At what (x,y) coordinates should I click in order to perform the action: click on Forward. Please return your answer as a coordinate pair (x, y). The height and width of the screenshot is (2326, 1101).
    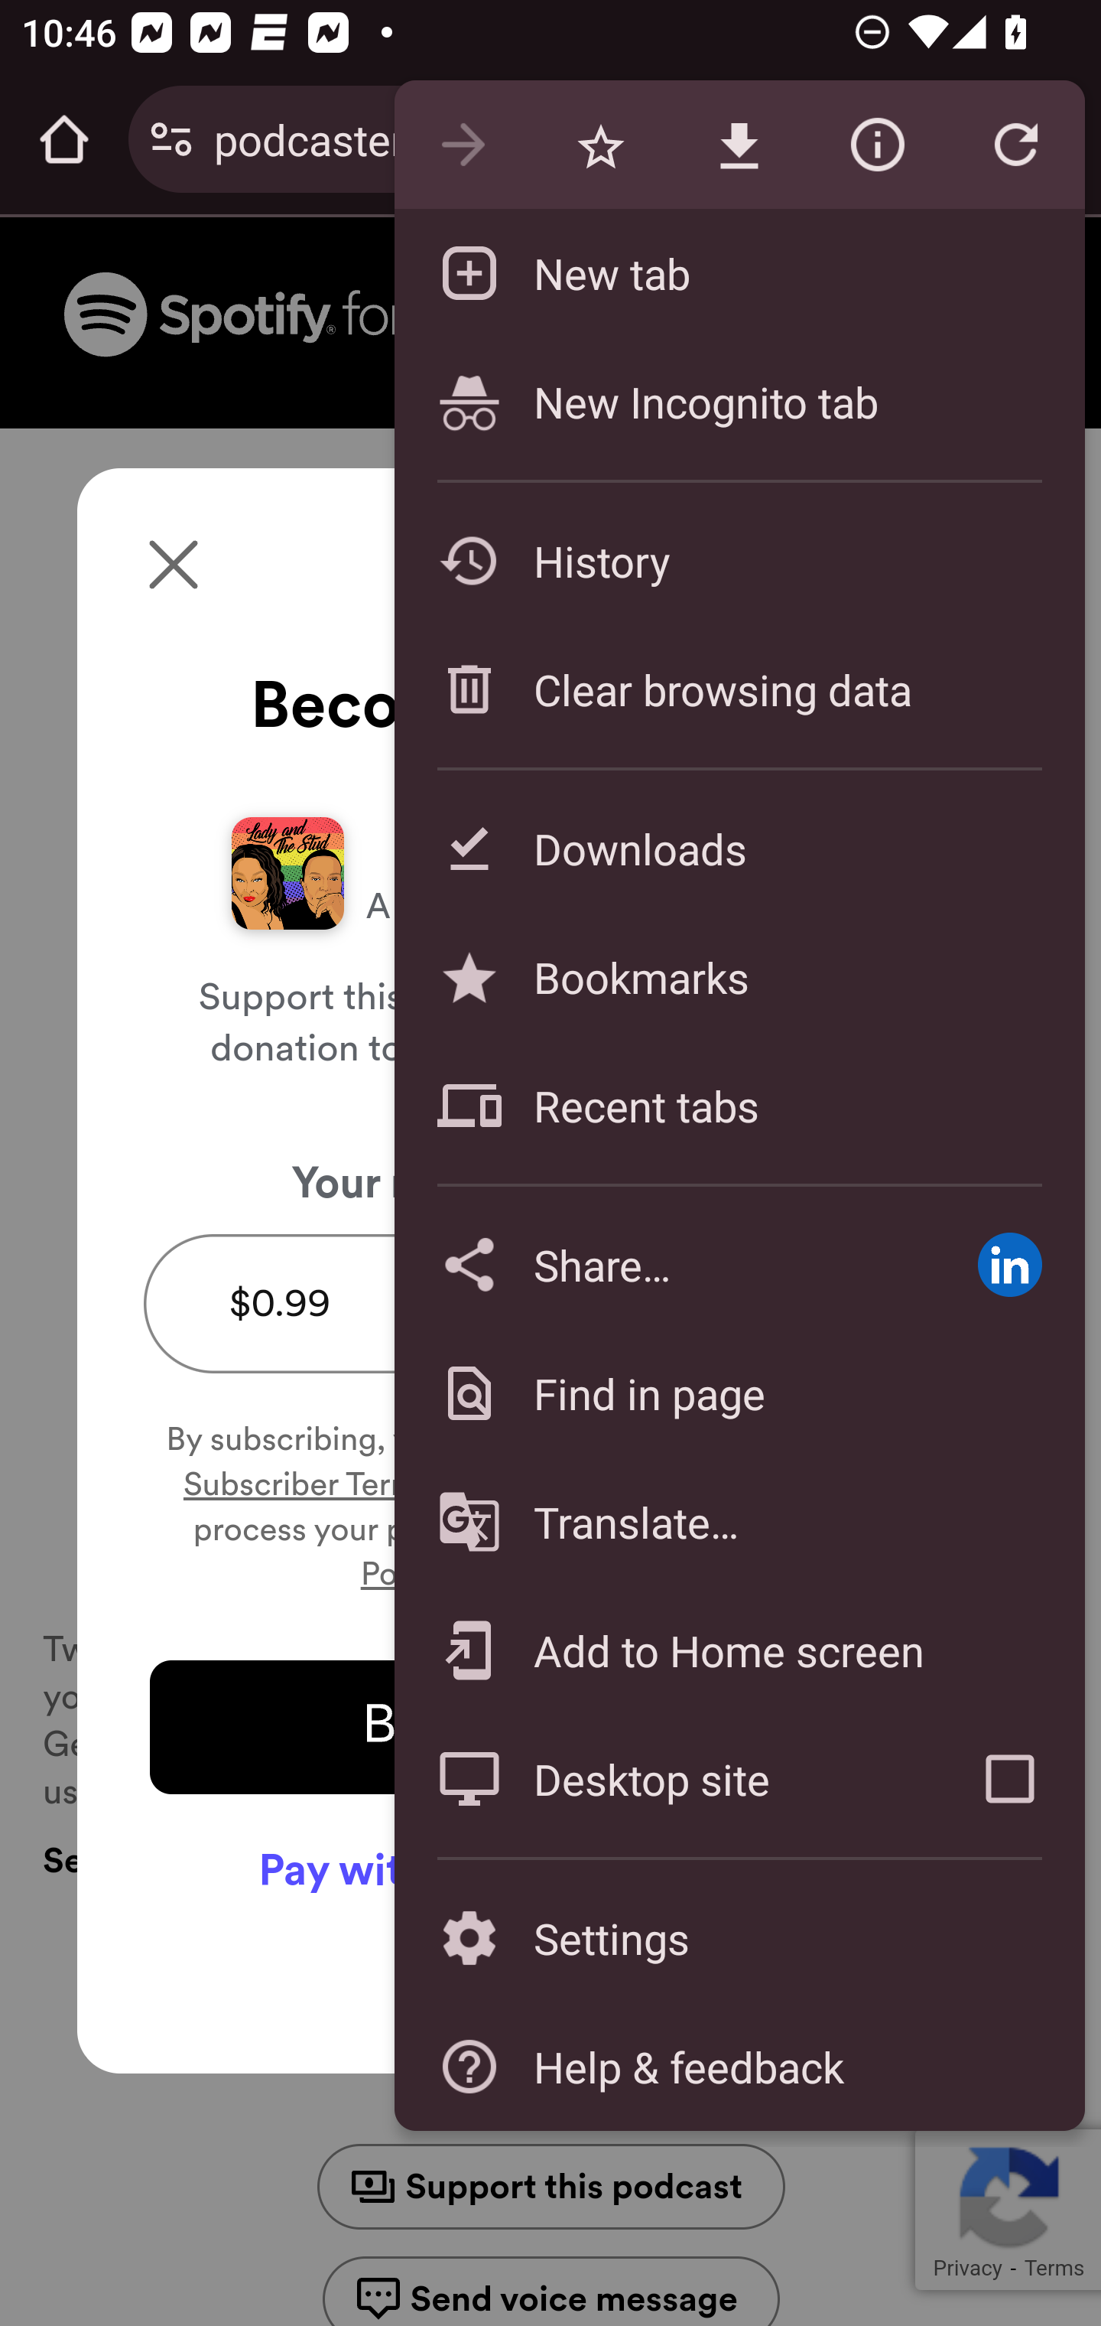
    Looking at the image, I should click on (463, 145).